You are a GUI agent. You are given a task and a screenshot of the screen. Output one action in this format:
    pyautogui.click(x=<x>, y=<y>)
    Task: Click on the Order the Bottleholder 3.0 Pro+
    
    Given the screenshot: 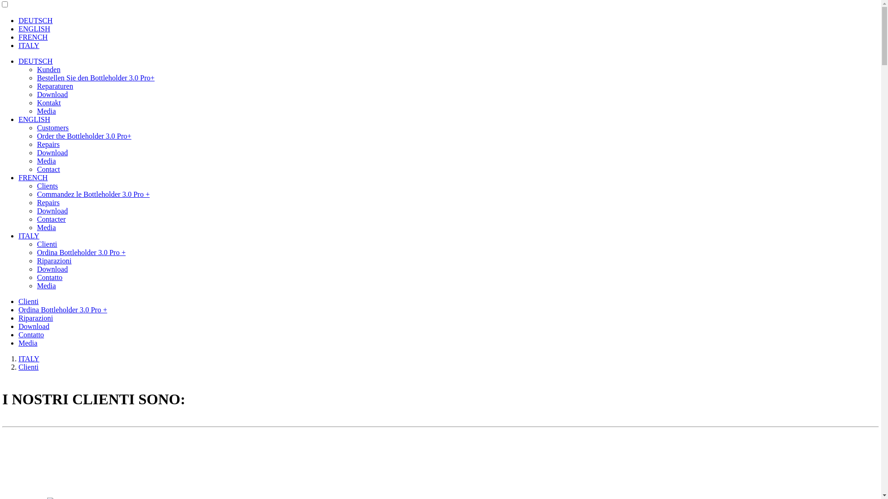 What is the action you would take?
    pyautogui.click(x=84, y=136)
    